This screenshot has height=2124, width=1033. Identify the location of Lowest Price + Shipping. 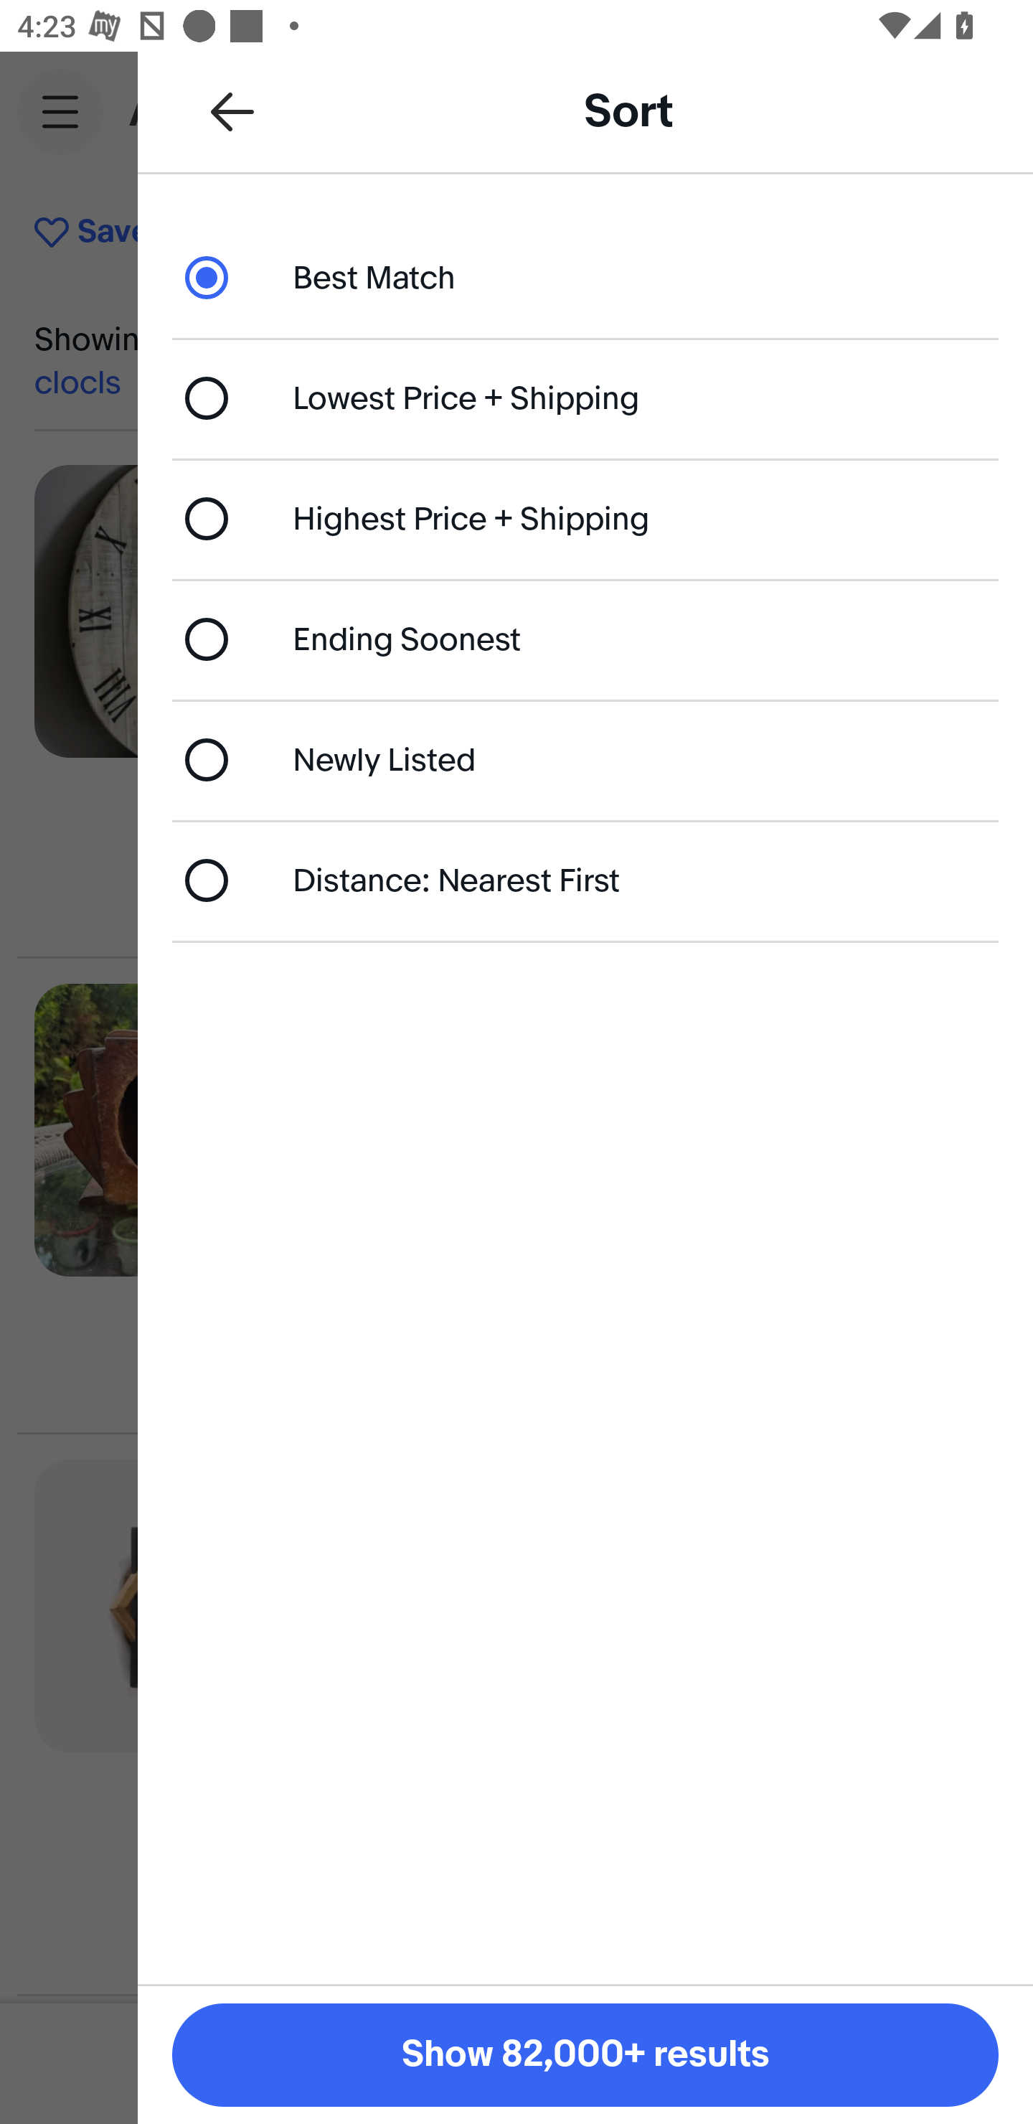
(585, 398).